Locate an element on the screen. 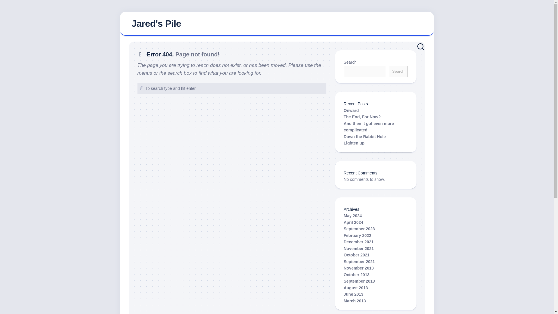 The image size is (558, 314). September 2021 is located at coordinates (359, 262).